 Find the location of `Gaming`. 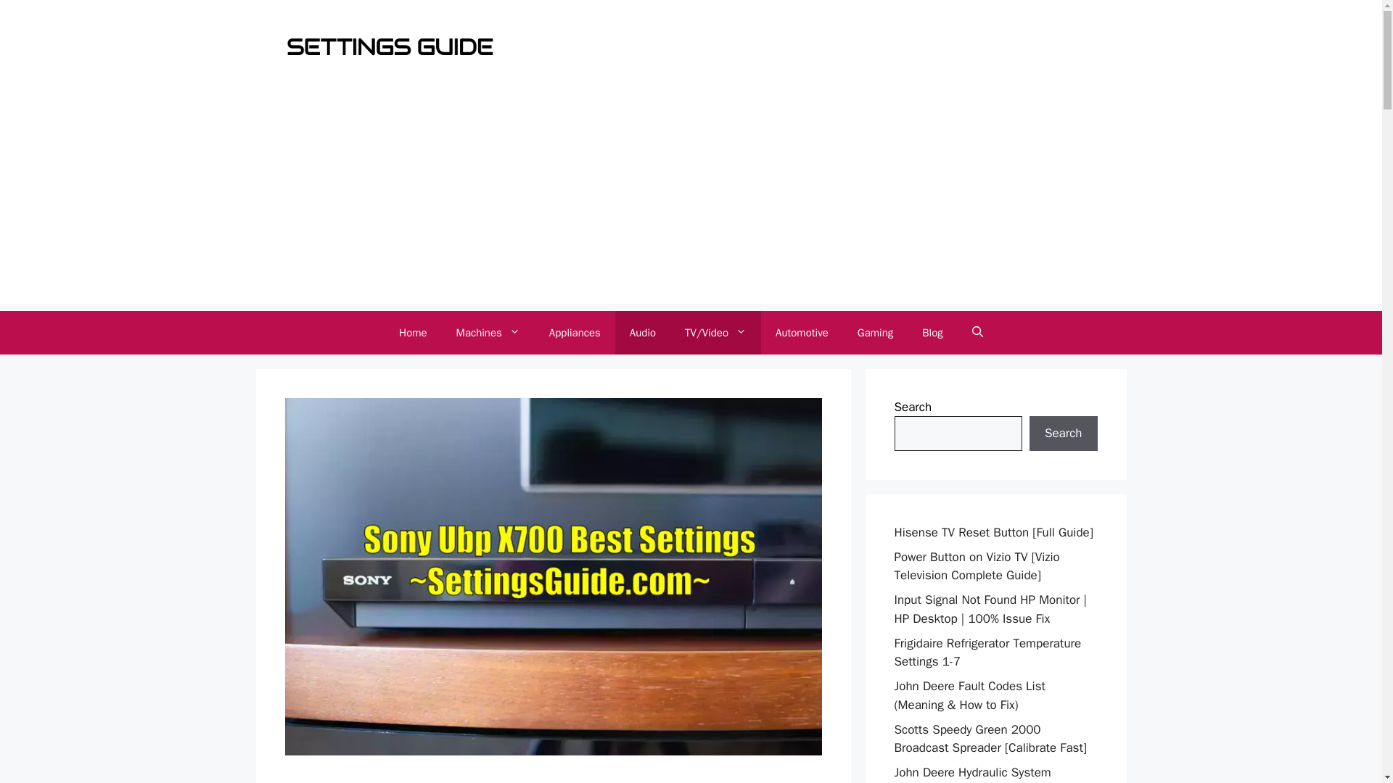

Gaming is located at coordinates (875, 332).